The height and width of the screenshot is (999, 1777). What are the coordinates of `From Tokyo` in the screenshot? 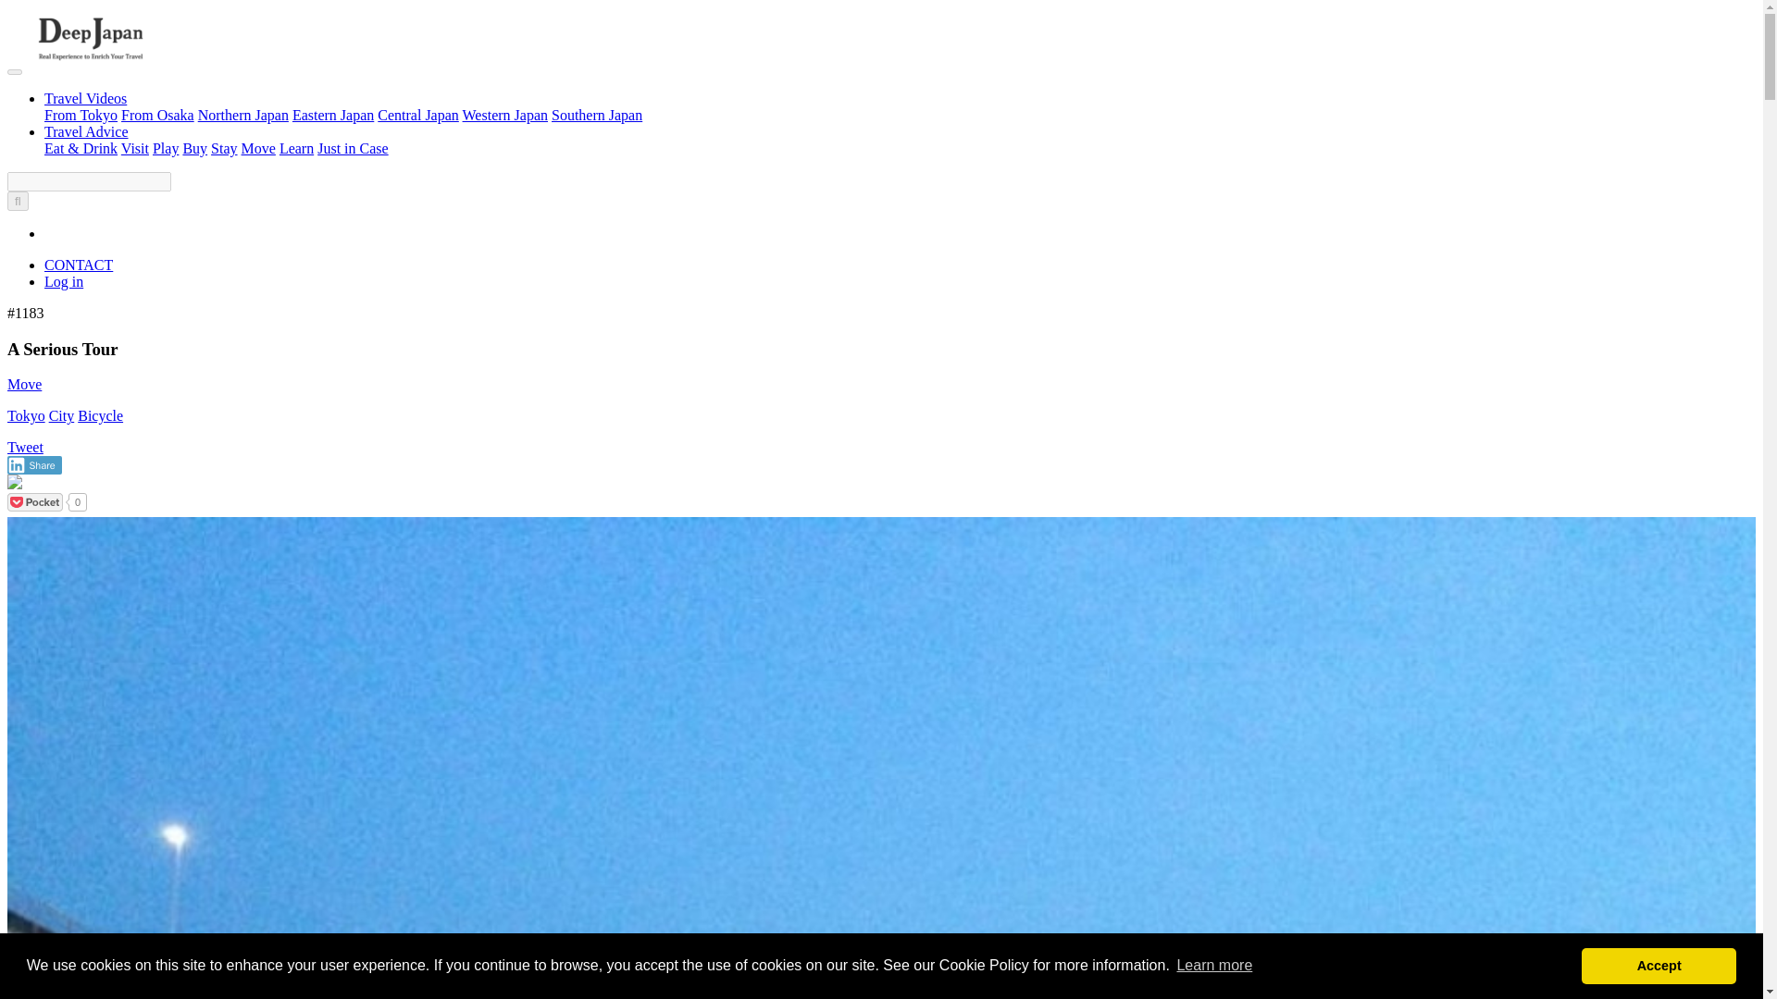 It's located at (81, 115).